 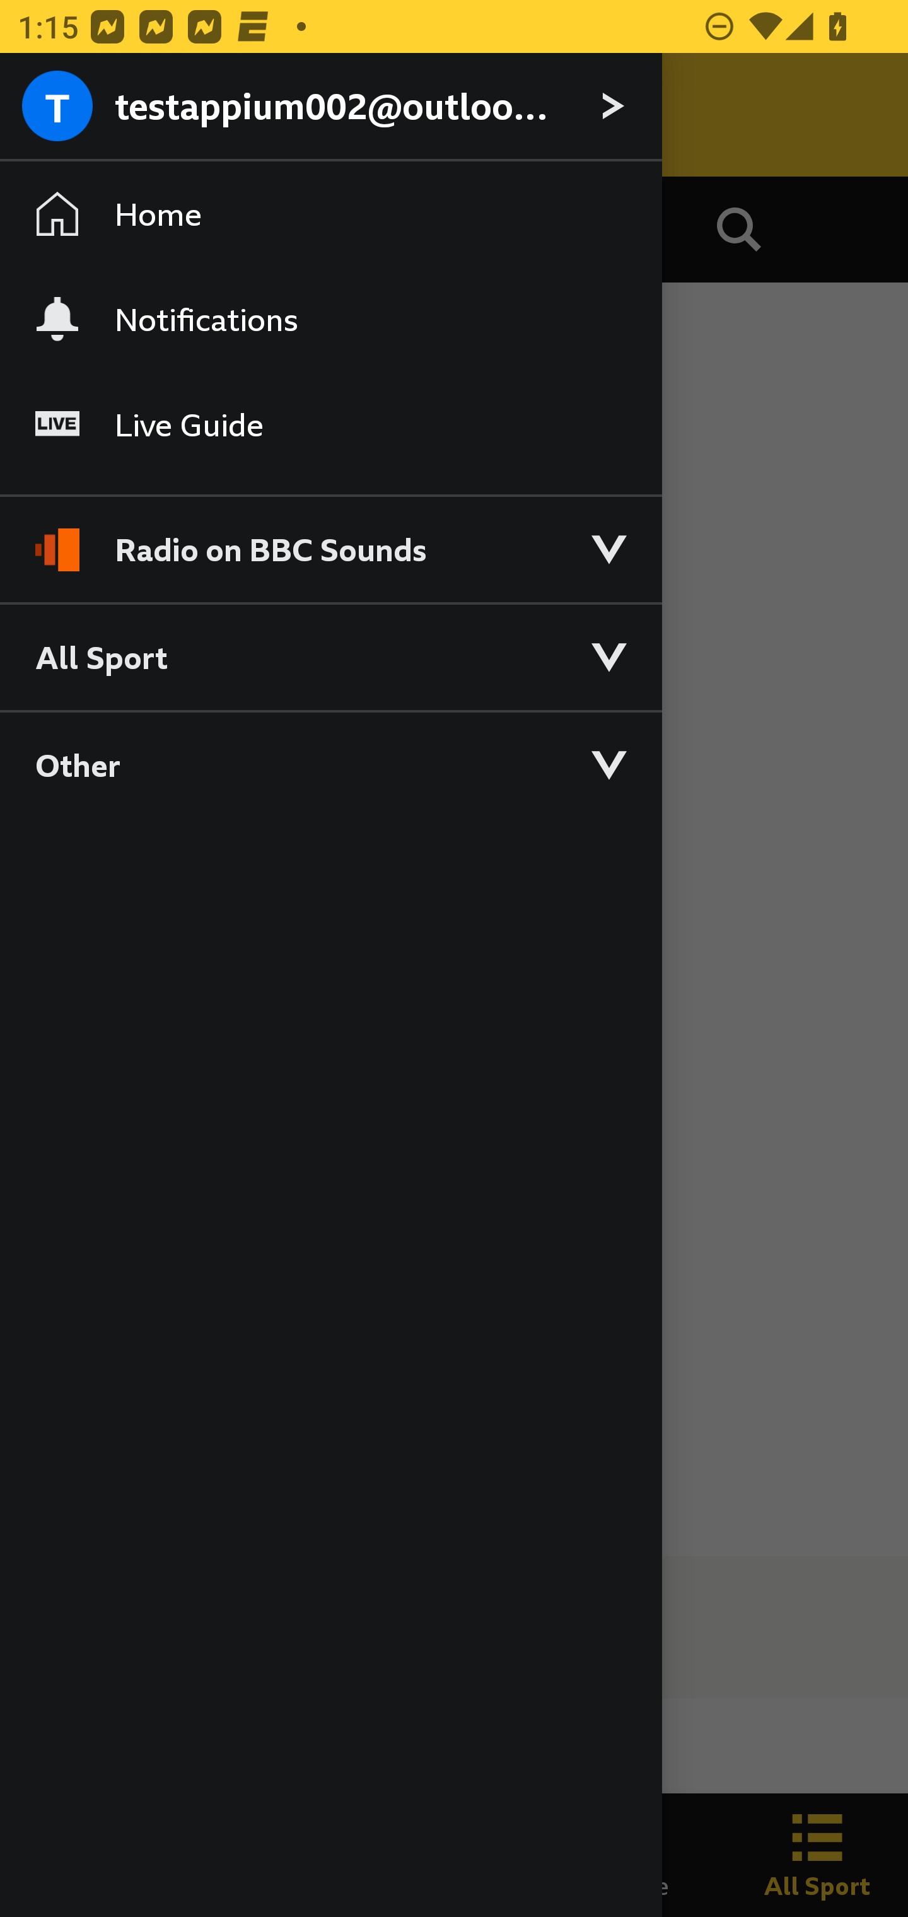 What do you see at coordinates (330, 764) in the screenshot?
I see `Other` at bounding box center [330, 764].